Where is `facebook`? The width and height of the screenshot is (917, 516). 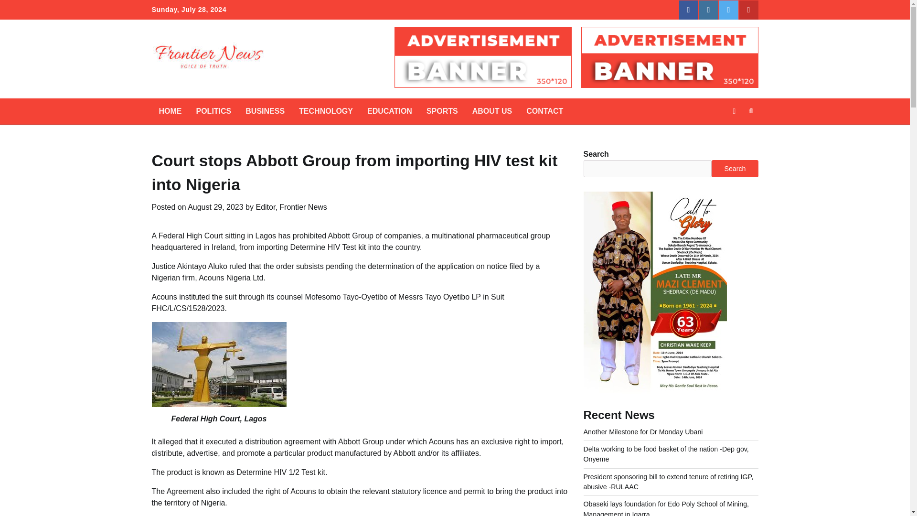
facebook is located at coordinates (689, 10).